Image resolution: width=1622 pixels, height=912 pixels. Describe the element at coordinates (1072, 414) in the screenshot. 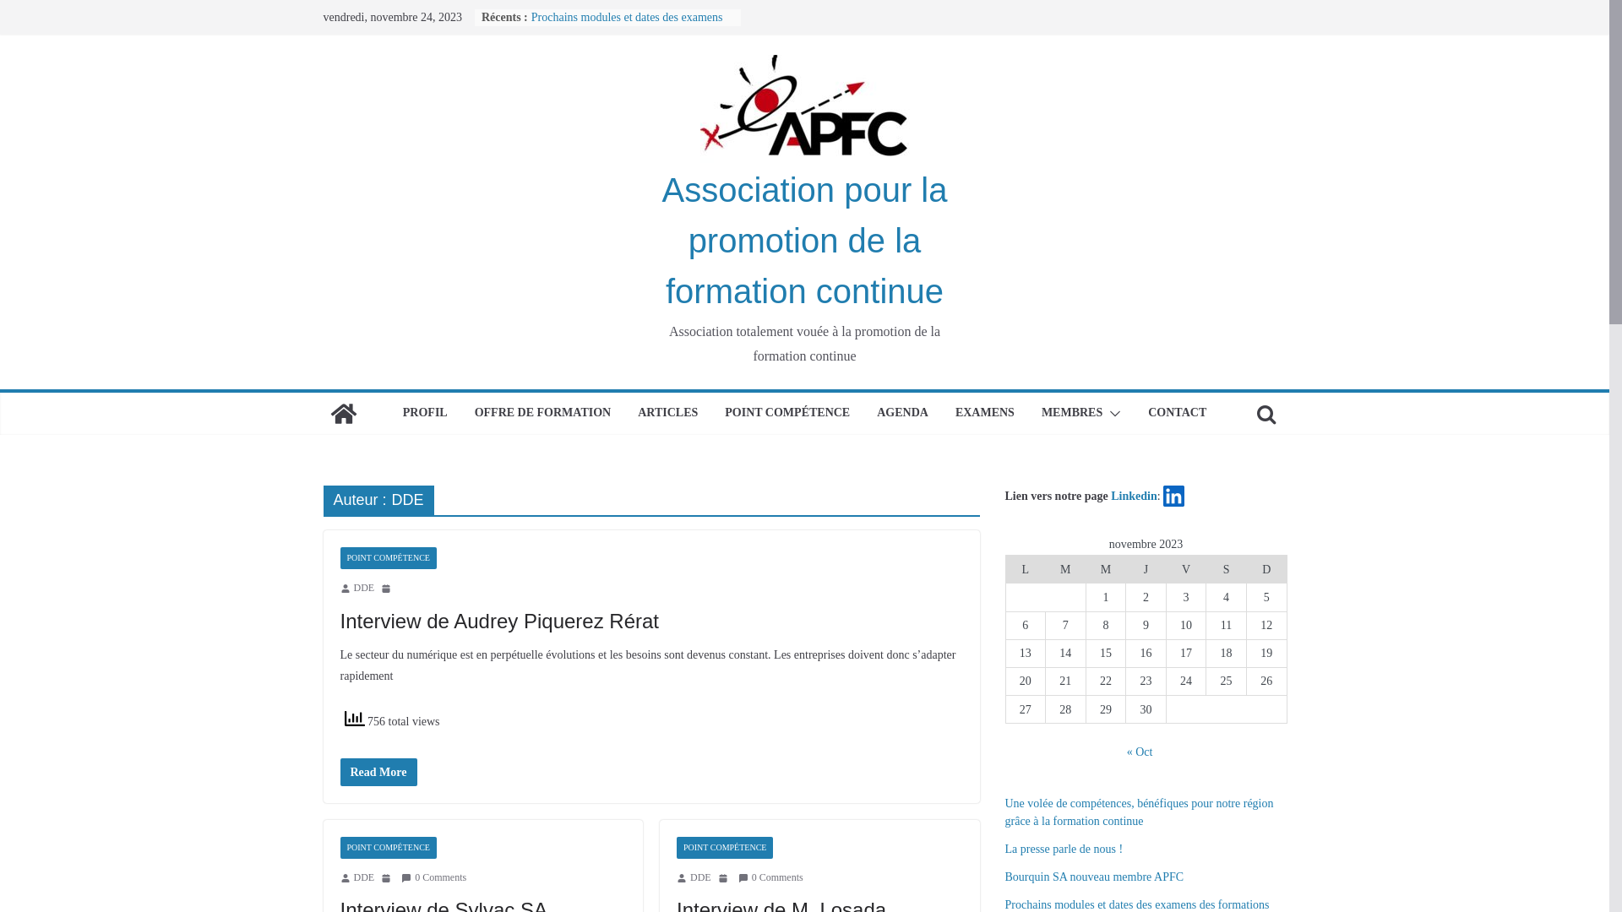

I see `MEMBRES` at that location.